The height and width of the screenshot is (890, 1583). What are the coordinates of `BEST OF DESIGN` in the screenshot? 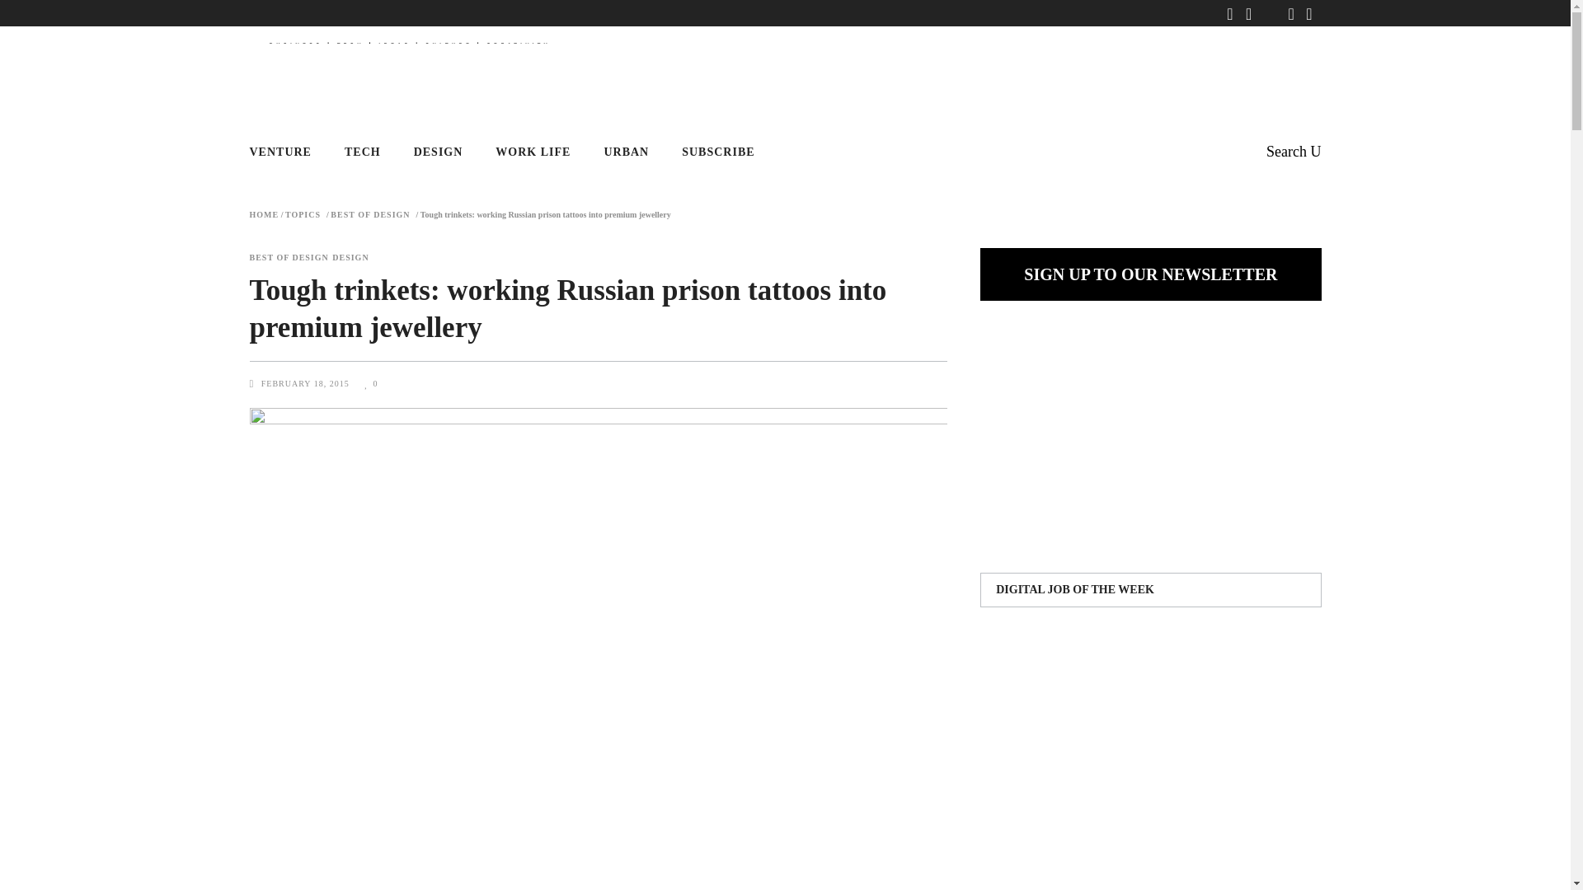 It's located at (370, 214).